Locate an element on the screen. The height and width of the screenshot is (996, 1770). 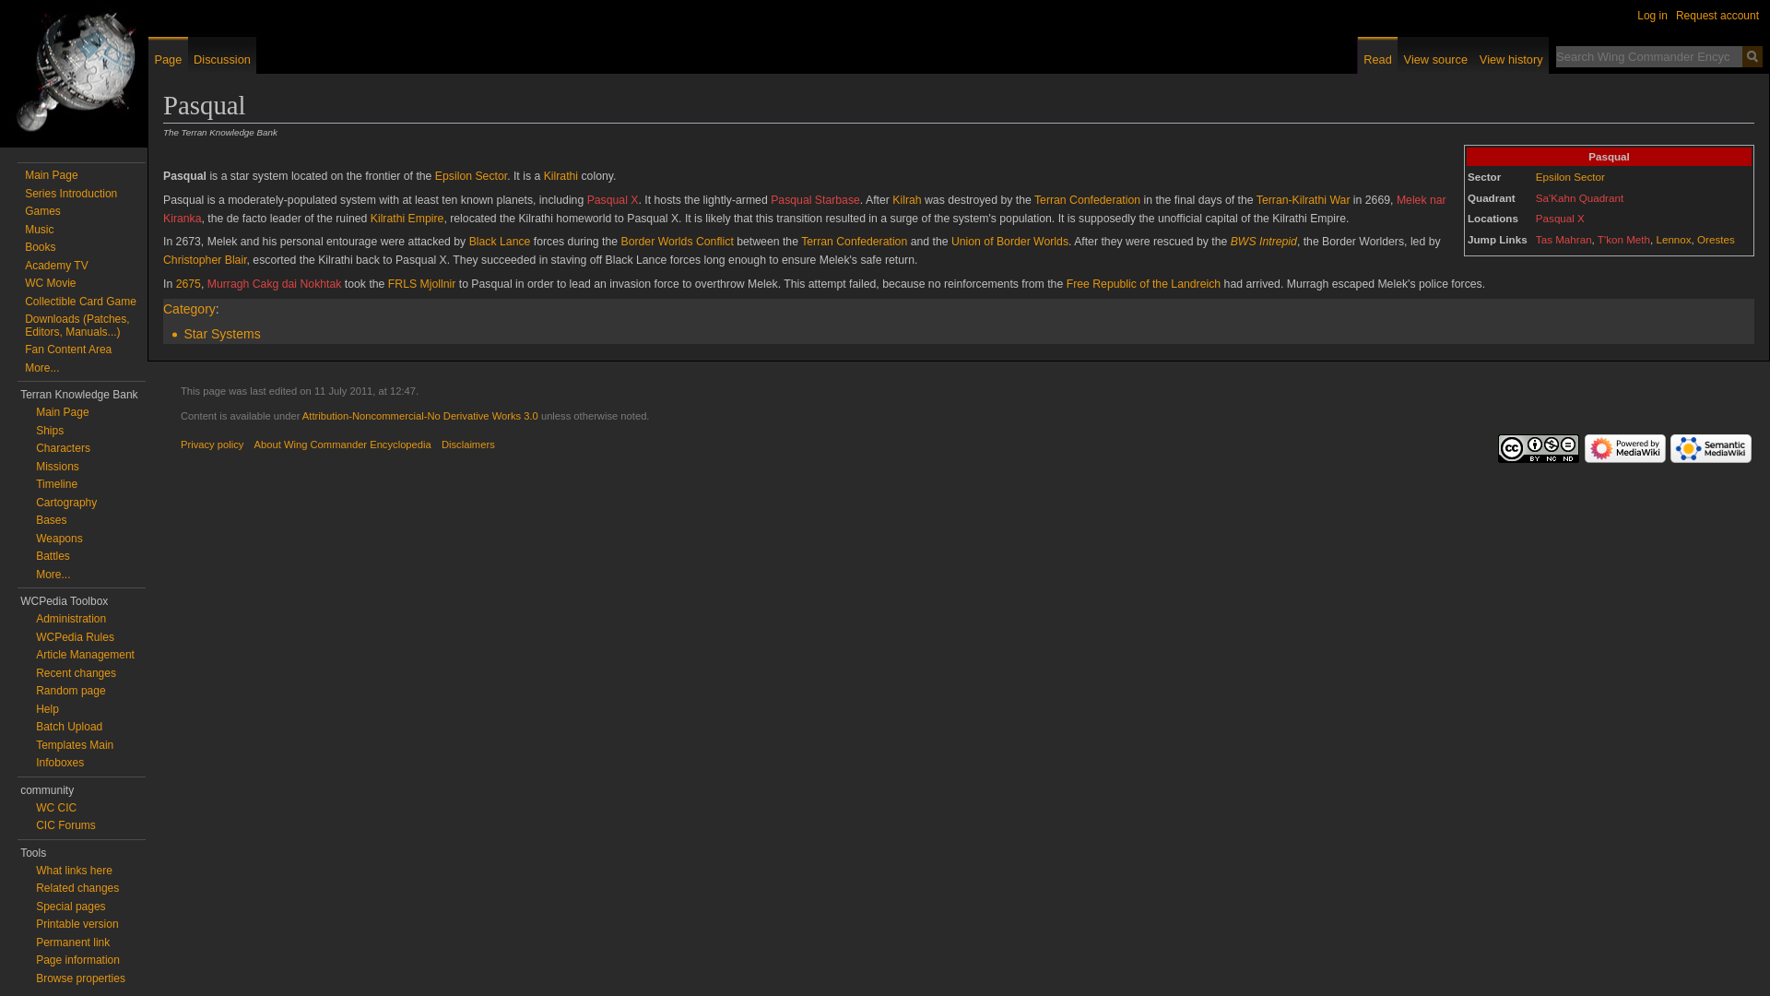
Search is located at coordinates (1752, 55).